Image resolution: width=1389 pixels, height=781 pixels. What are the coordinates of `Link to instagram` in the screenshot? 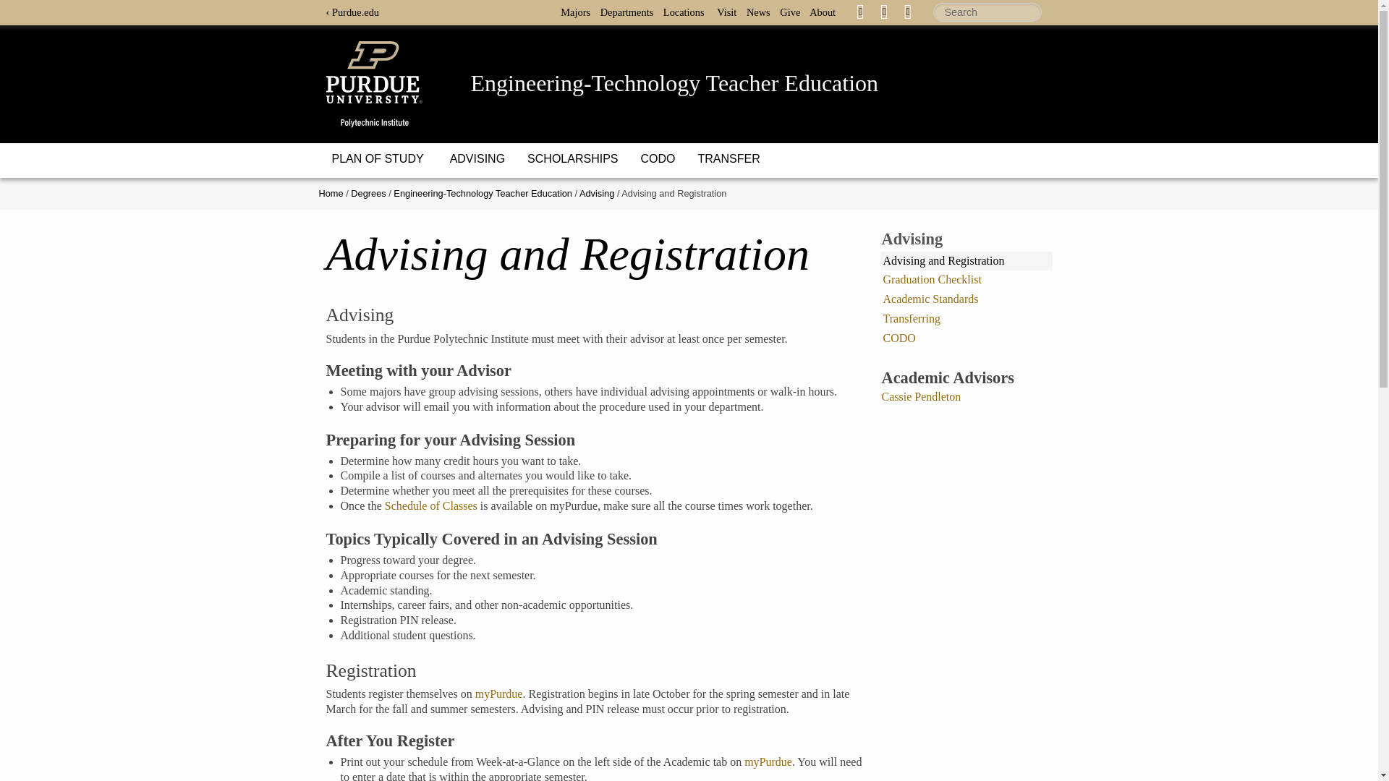 It's located at (907, 10).